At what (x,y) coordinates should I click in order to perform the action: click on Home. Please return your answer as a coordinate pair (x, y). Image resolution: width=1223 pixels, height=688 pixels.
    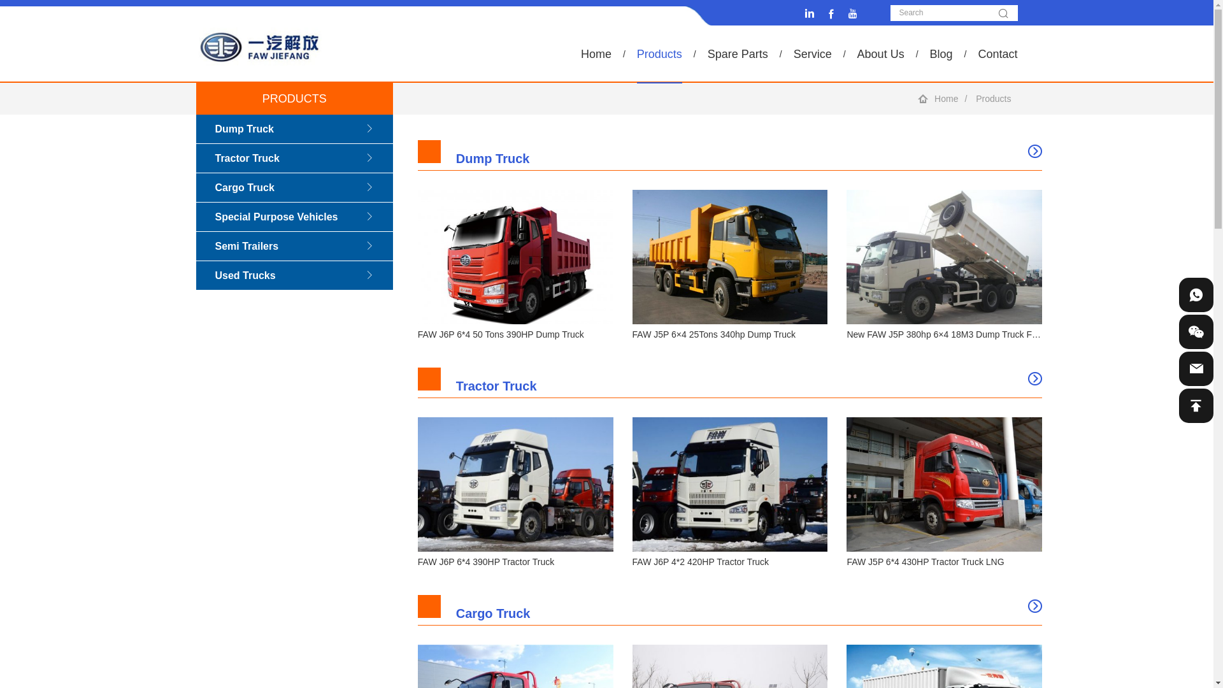
    Looking at the image, I should click on (596, 54).